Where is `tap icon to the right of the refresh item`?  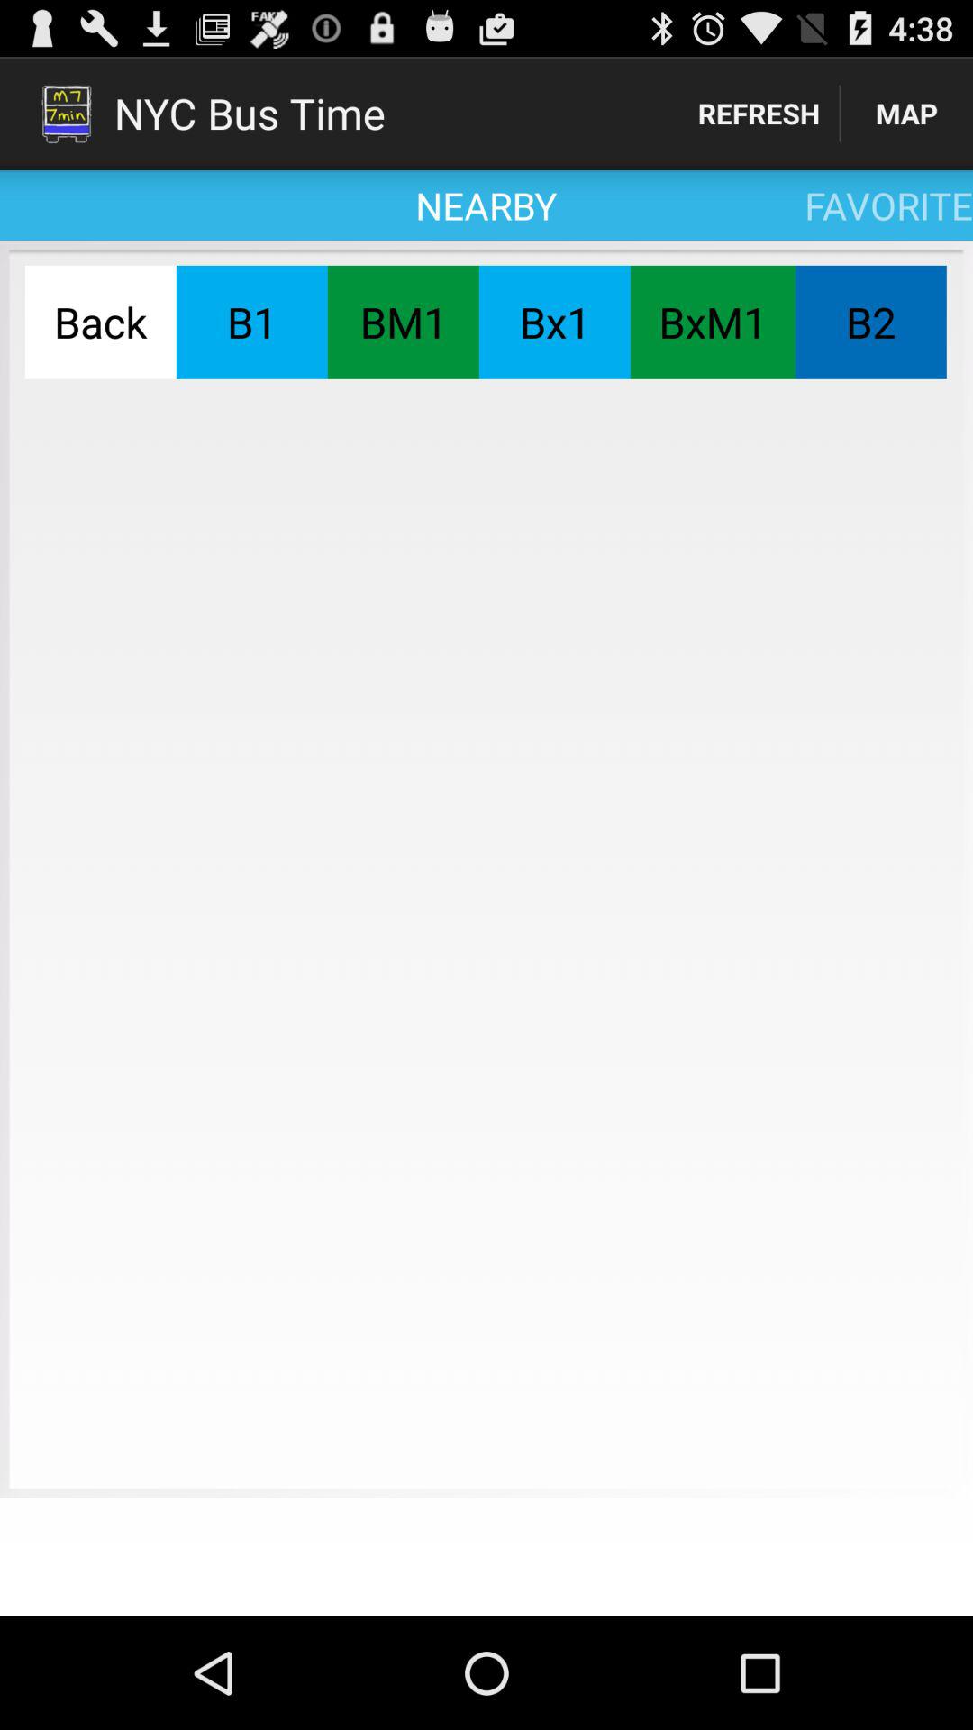 tap icon to the right of the refresh item is located at coordinates (906, 114).